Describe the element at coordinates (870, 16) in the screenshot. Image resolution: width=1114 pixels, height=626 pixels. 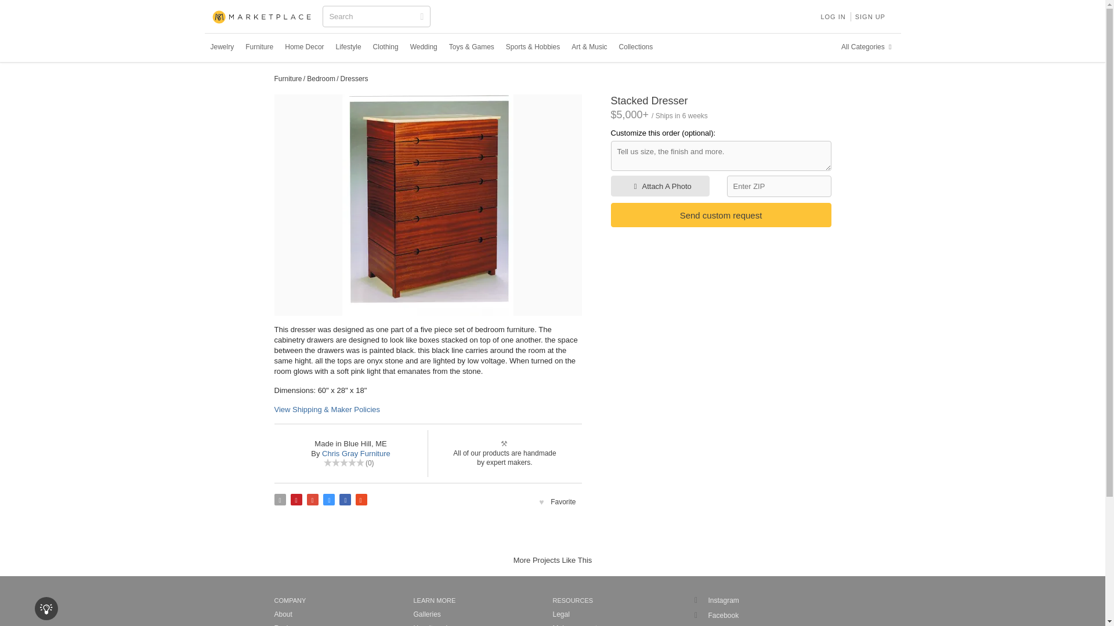
I see `SIGN UP` at that location.